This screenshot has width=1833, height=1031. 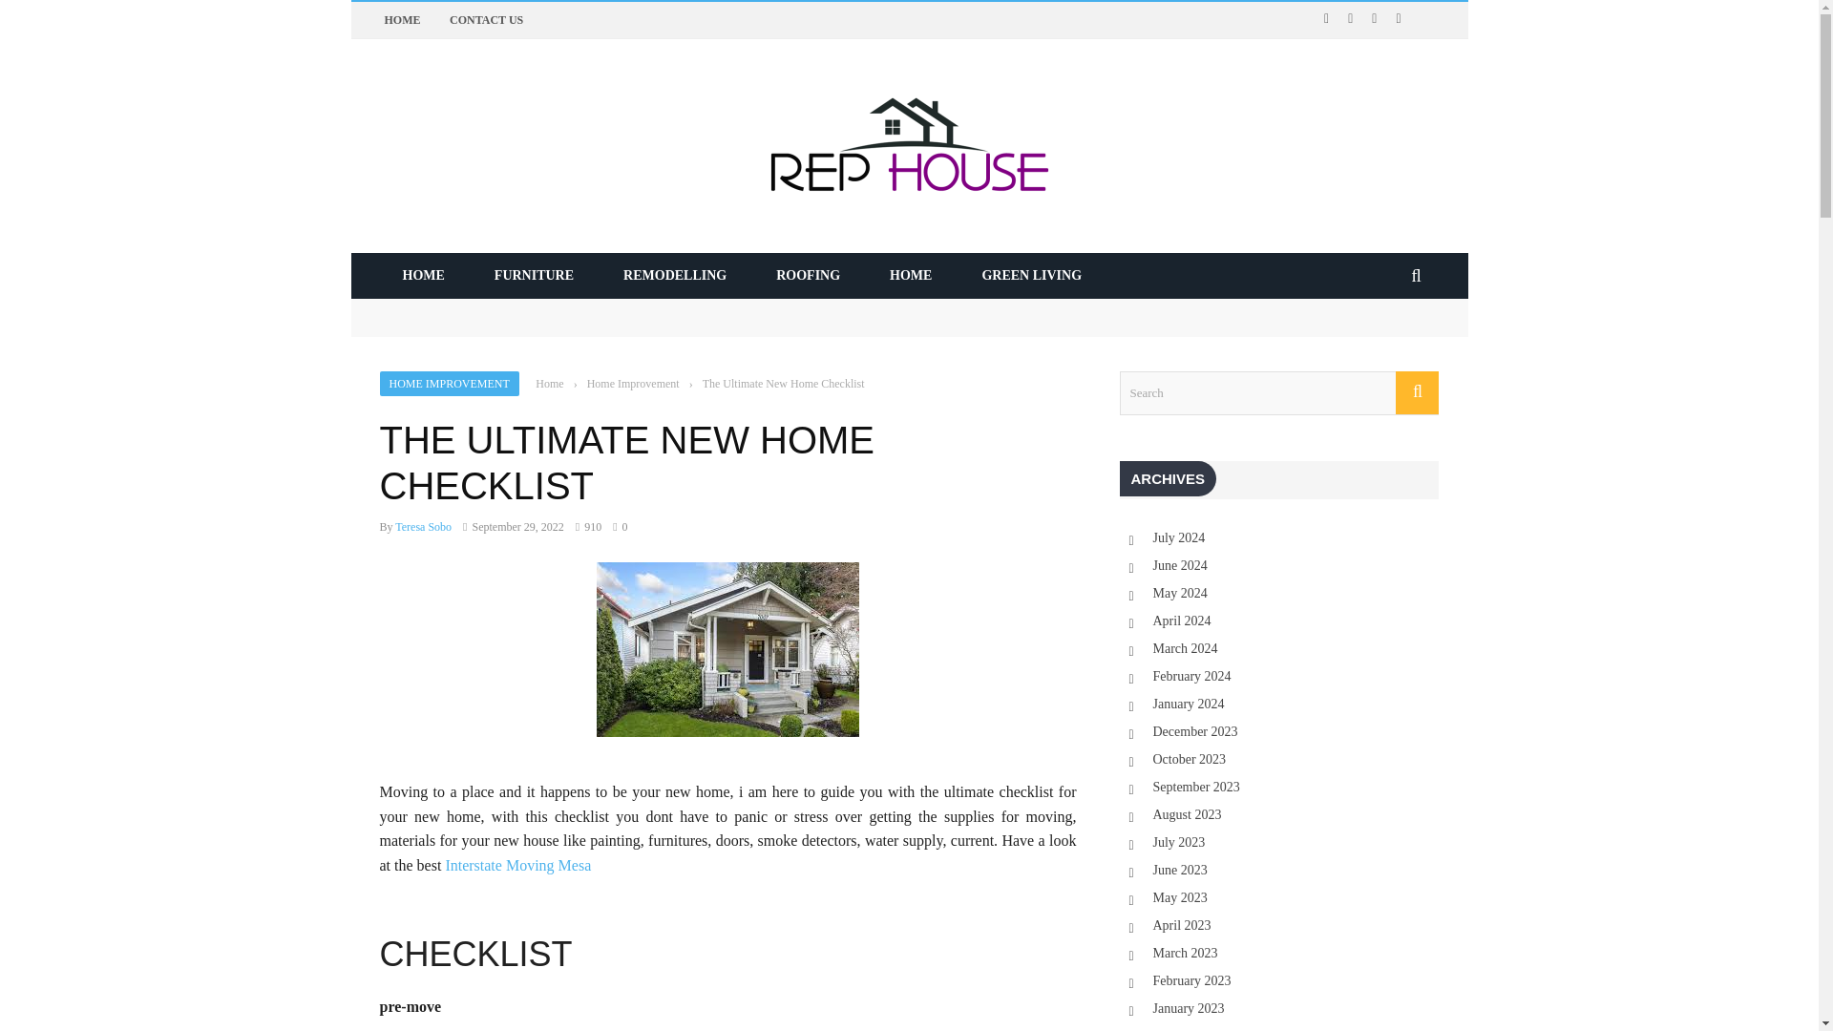 What do you see at coordinates (401, 20) in the screenshot?
I see `HOME` at bounding box center [401, 20].